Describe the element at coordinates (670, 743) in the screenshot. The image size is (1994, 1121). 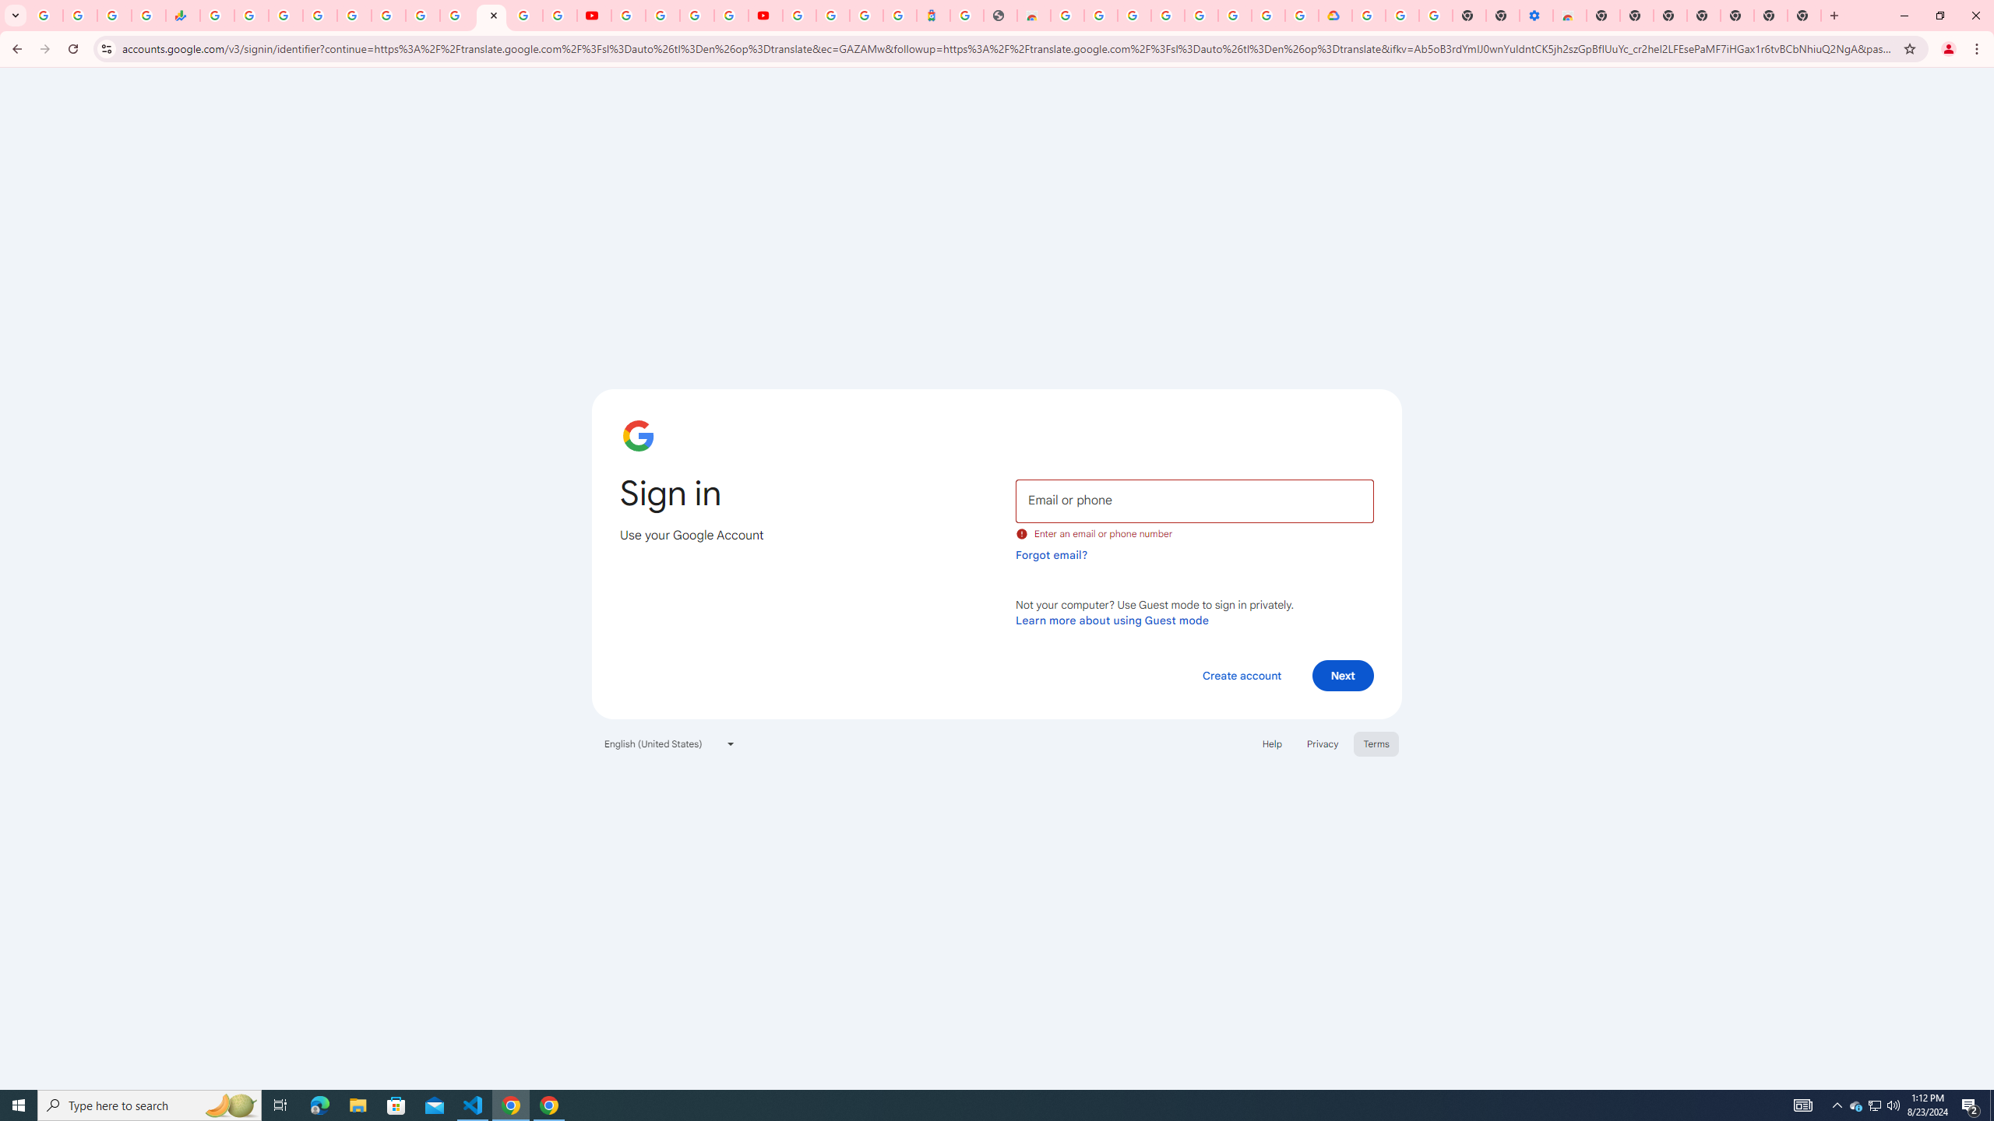
I see `English (United States)` at that location.